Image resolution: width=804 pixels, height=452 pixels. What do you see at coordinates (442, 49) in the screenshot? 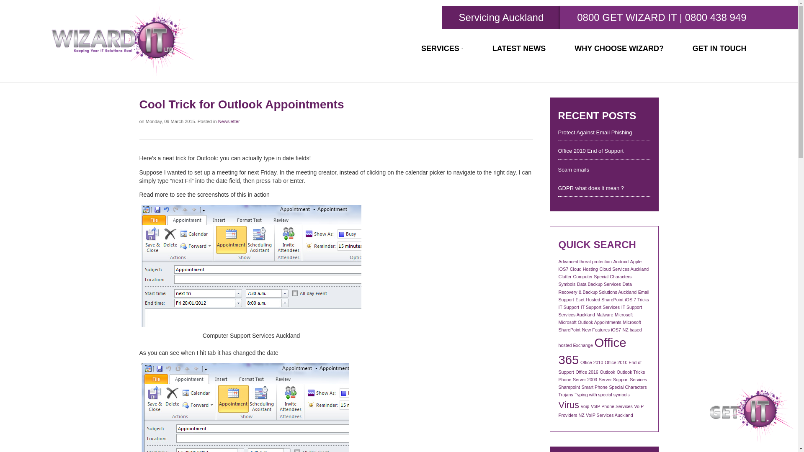
I see `SERVICES` at bounding box center [442, 49].